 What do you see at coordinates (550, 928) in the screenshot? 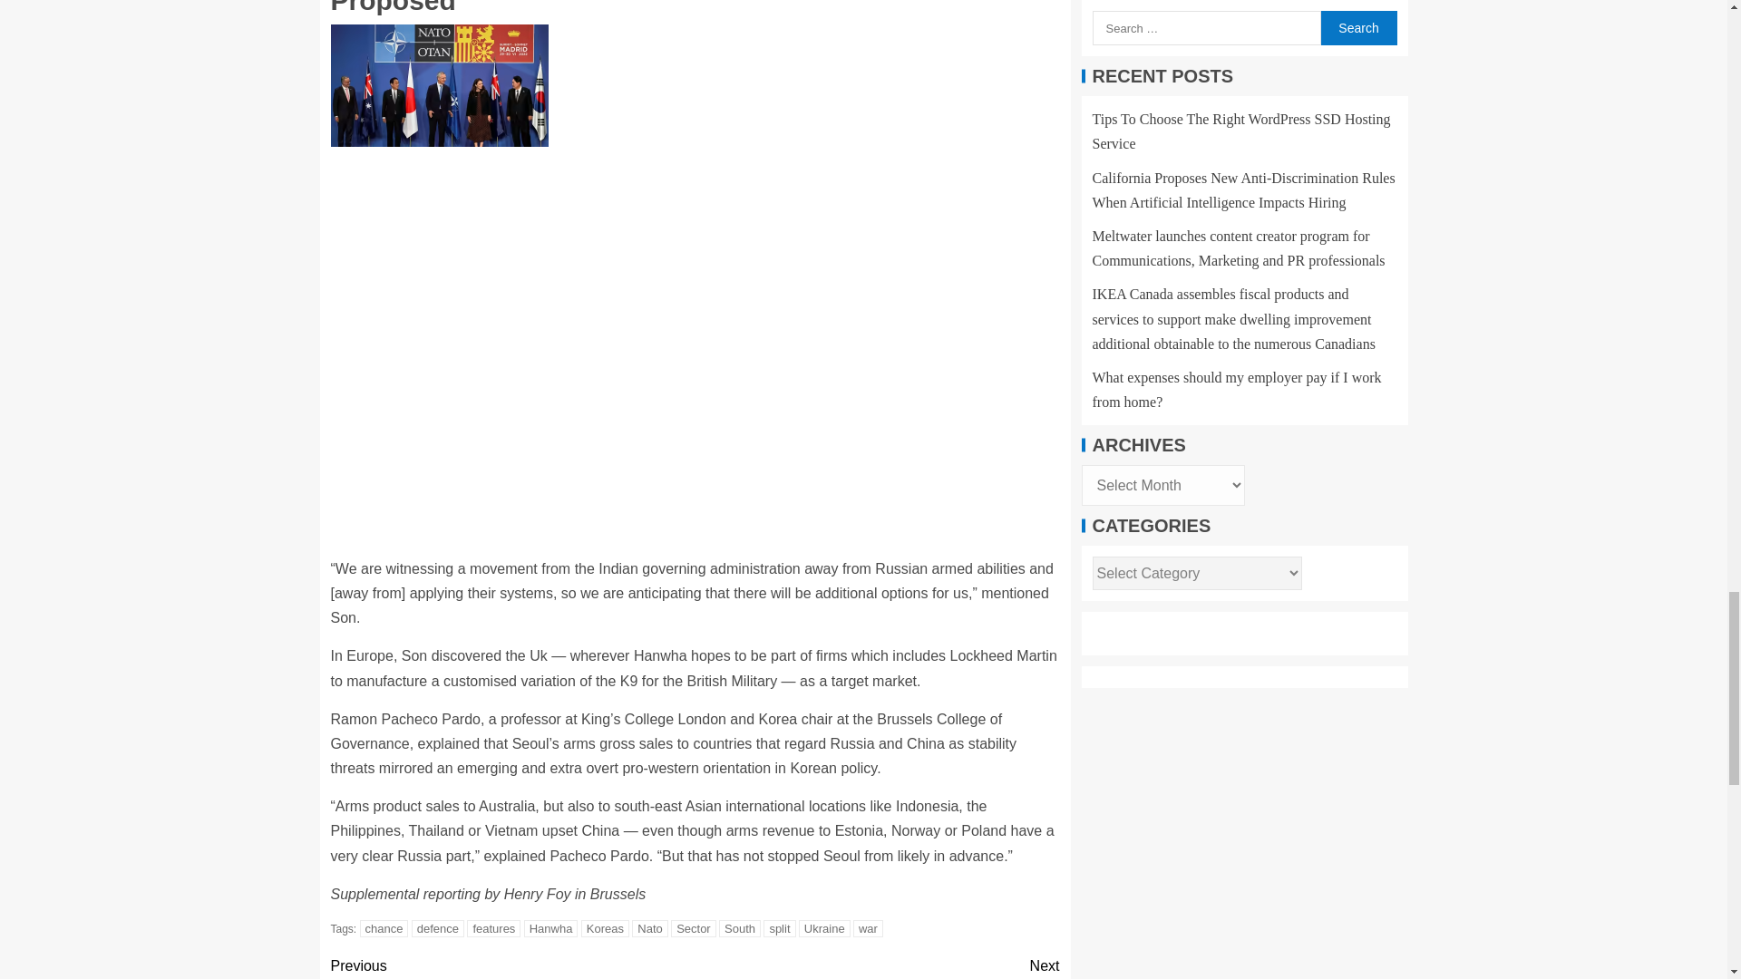
I see `Hanwha` at bounding box center [550, 928].